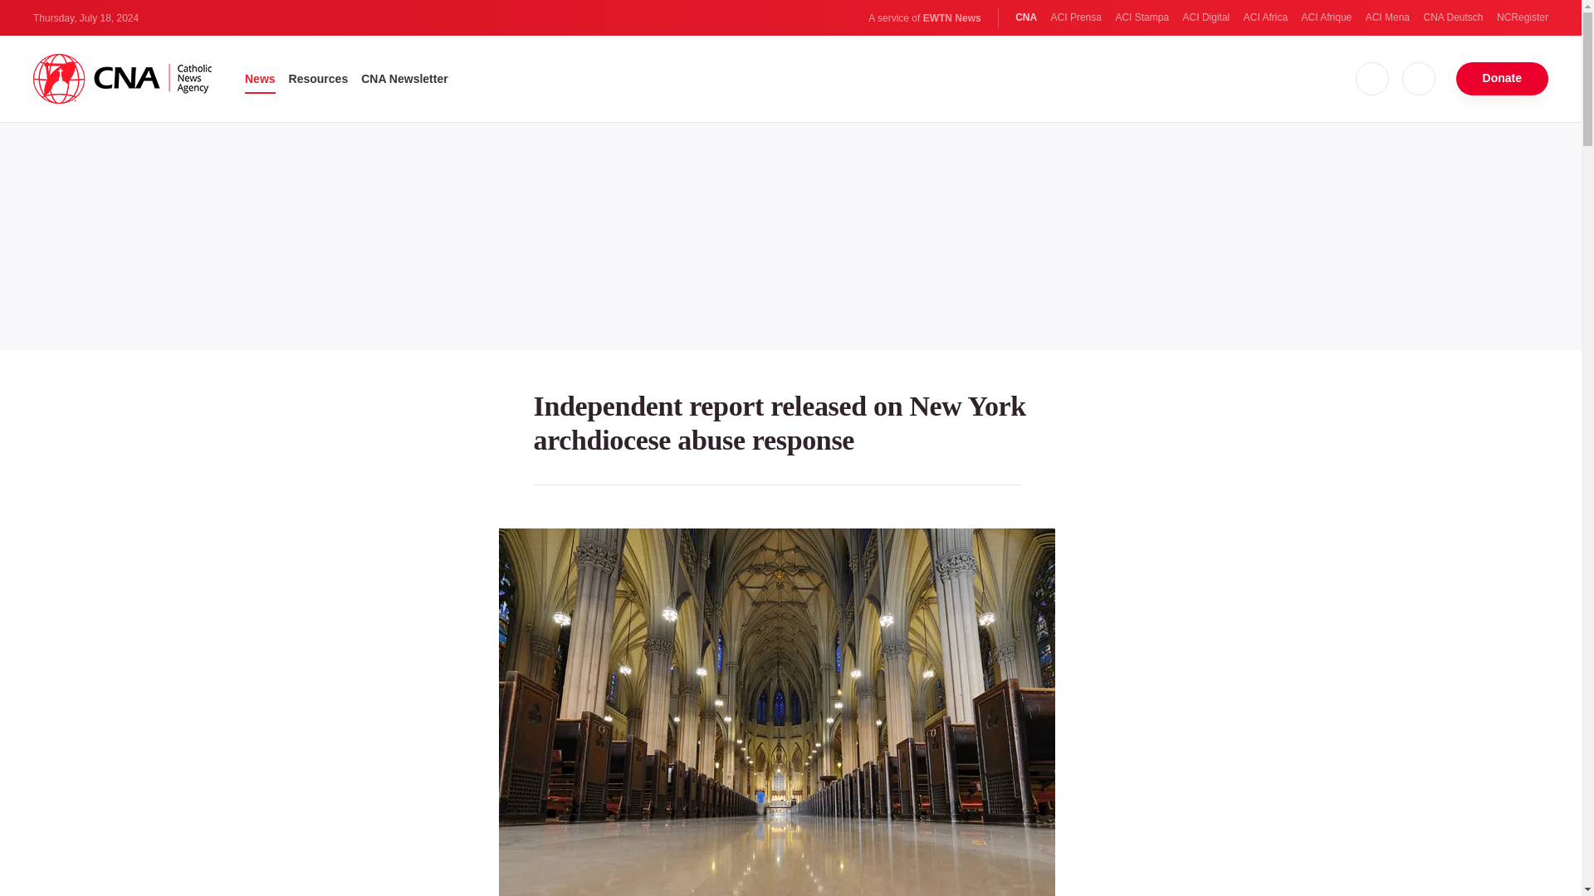 This screenshot has width=1594, height=896. Describe the element at coordinates (1076, 17) in the screenshot. I see `ACI Prensa` at that location.